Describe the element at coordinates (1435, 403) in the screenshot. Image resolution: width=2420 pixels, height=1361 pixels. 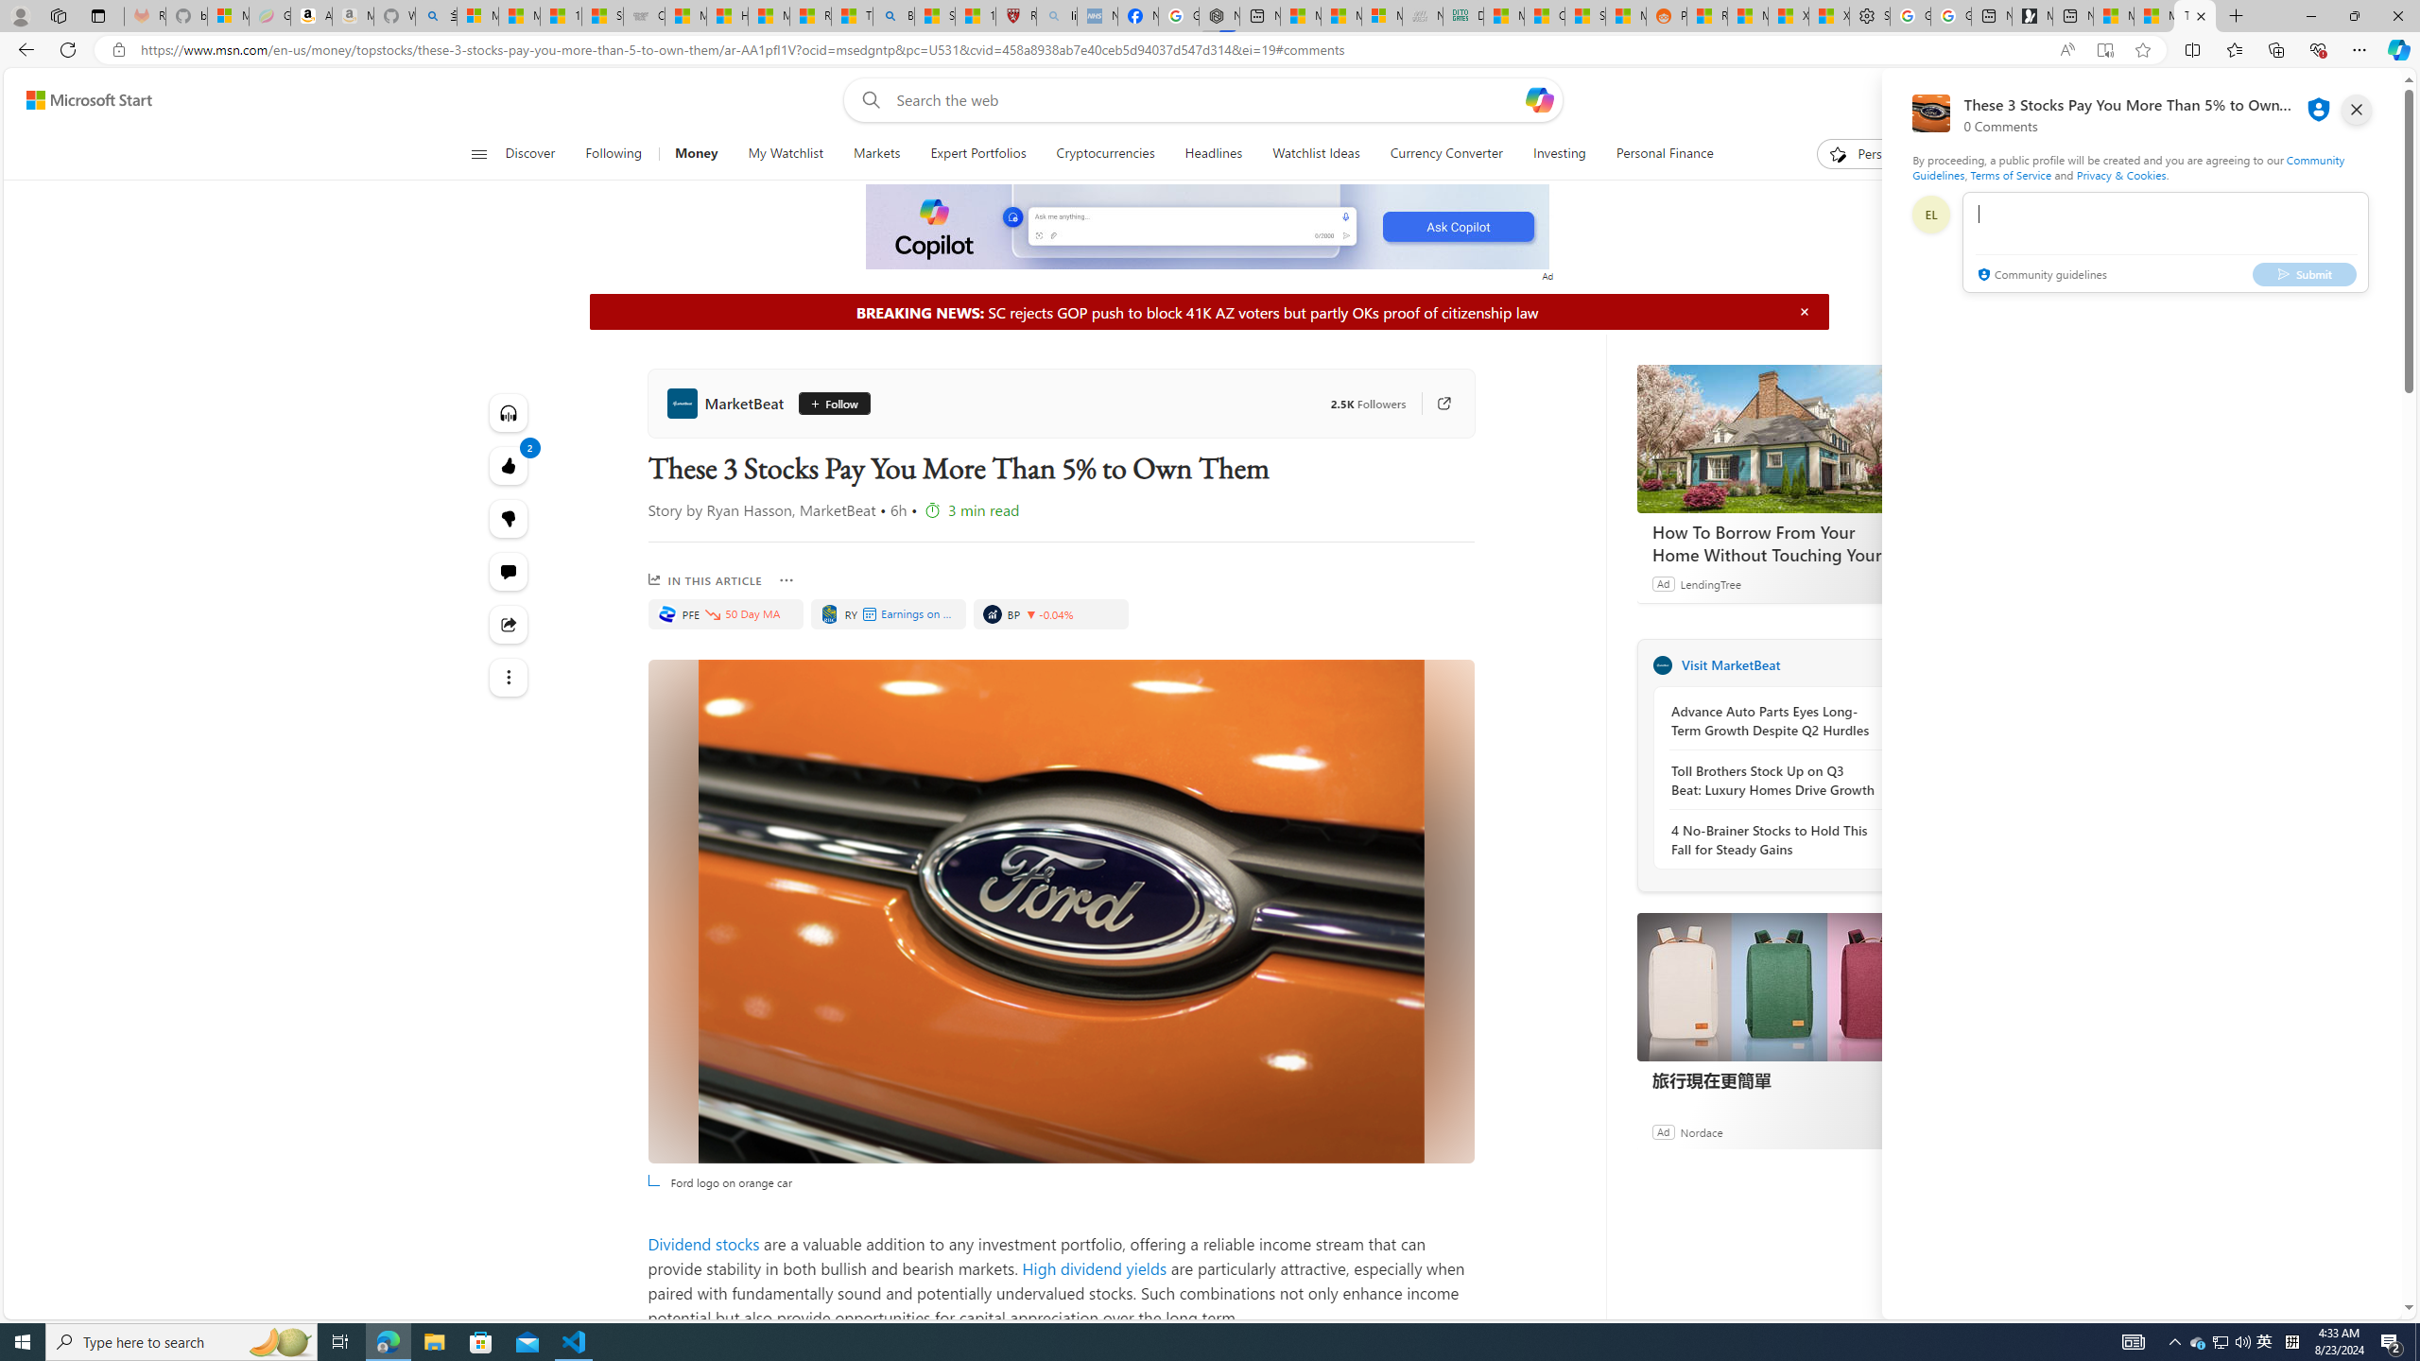
I see `Go to publisher's site` at that location.